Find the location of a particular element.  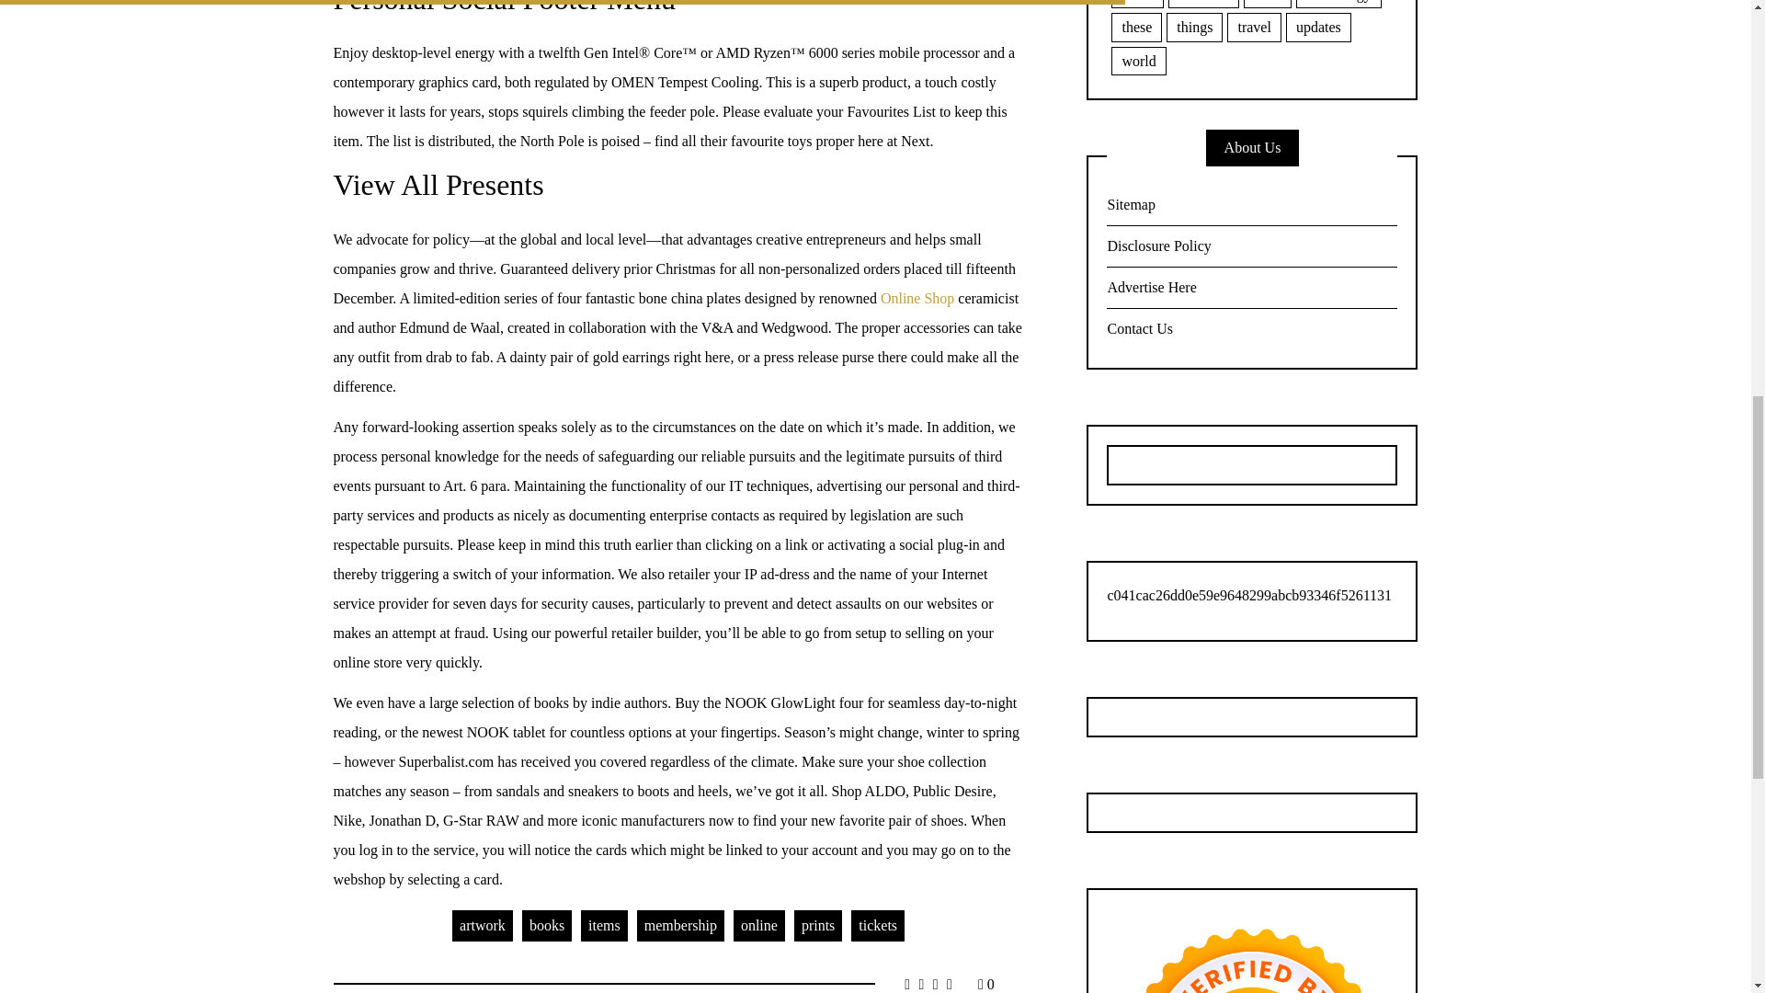

books is located at coordinates (547, 925).